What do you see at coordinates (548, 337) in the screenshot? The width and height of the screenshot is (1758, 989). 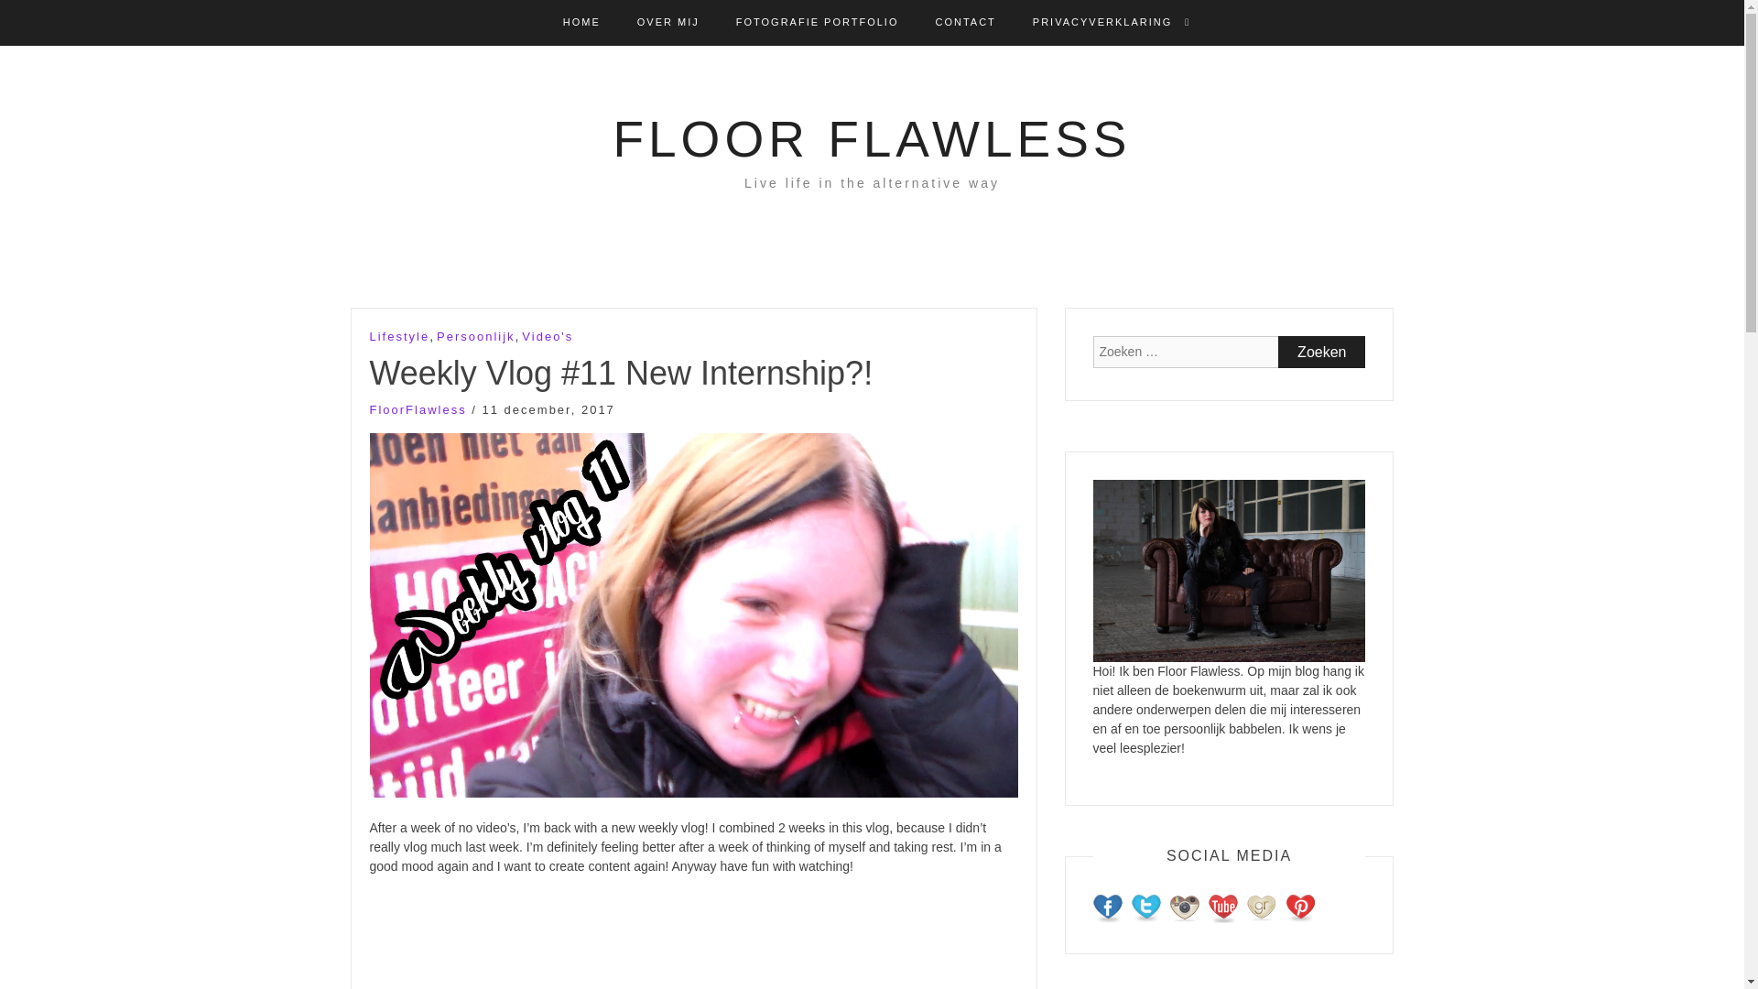 I see `Video'S` at bounding box center [548, 337].